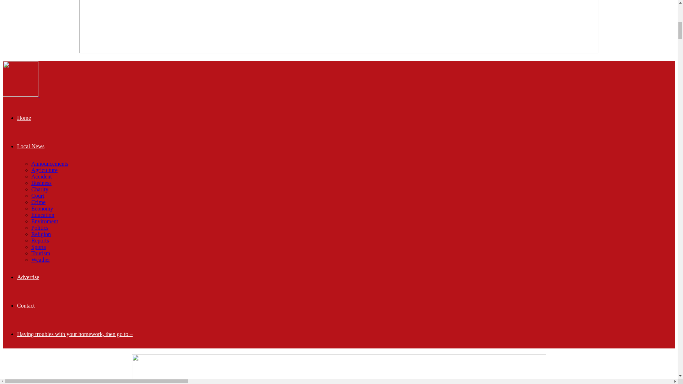 The width and height of the screenshot is (683, 384). Describe the element at coordinates (50, 164) in the screenshot. I see `Announcements` at that location.